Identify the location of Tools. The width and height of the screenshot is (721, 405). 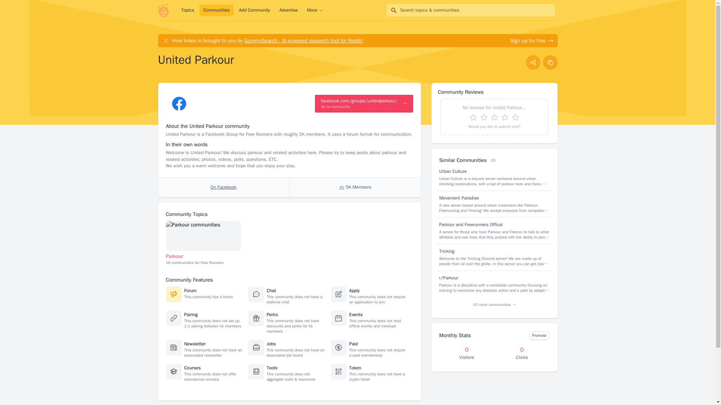
(272, 368).